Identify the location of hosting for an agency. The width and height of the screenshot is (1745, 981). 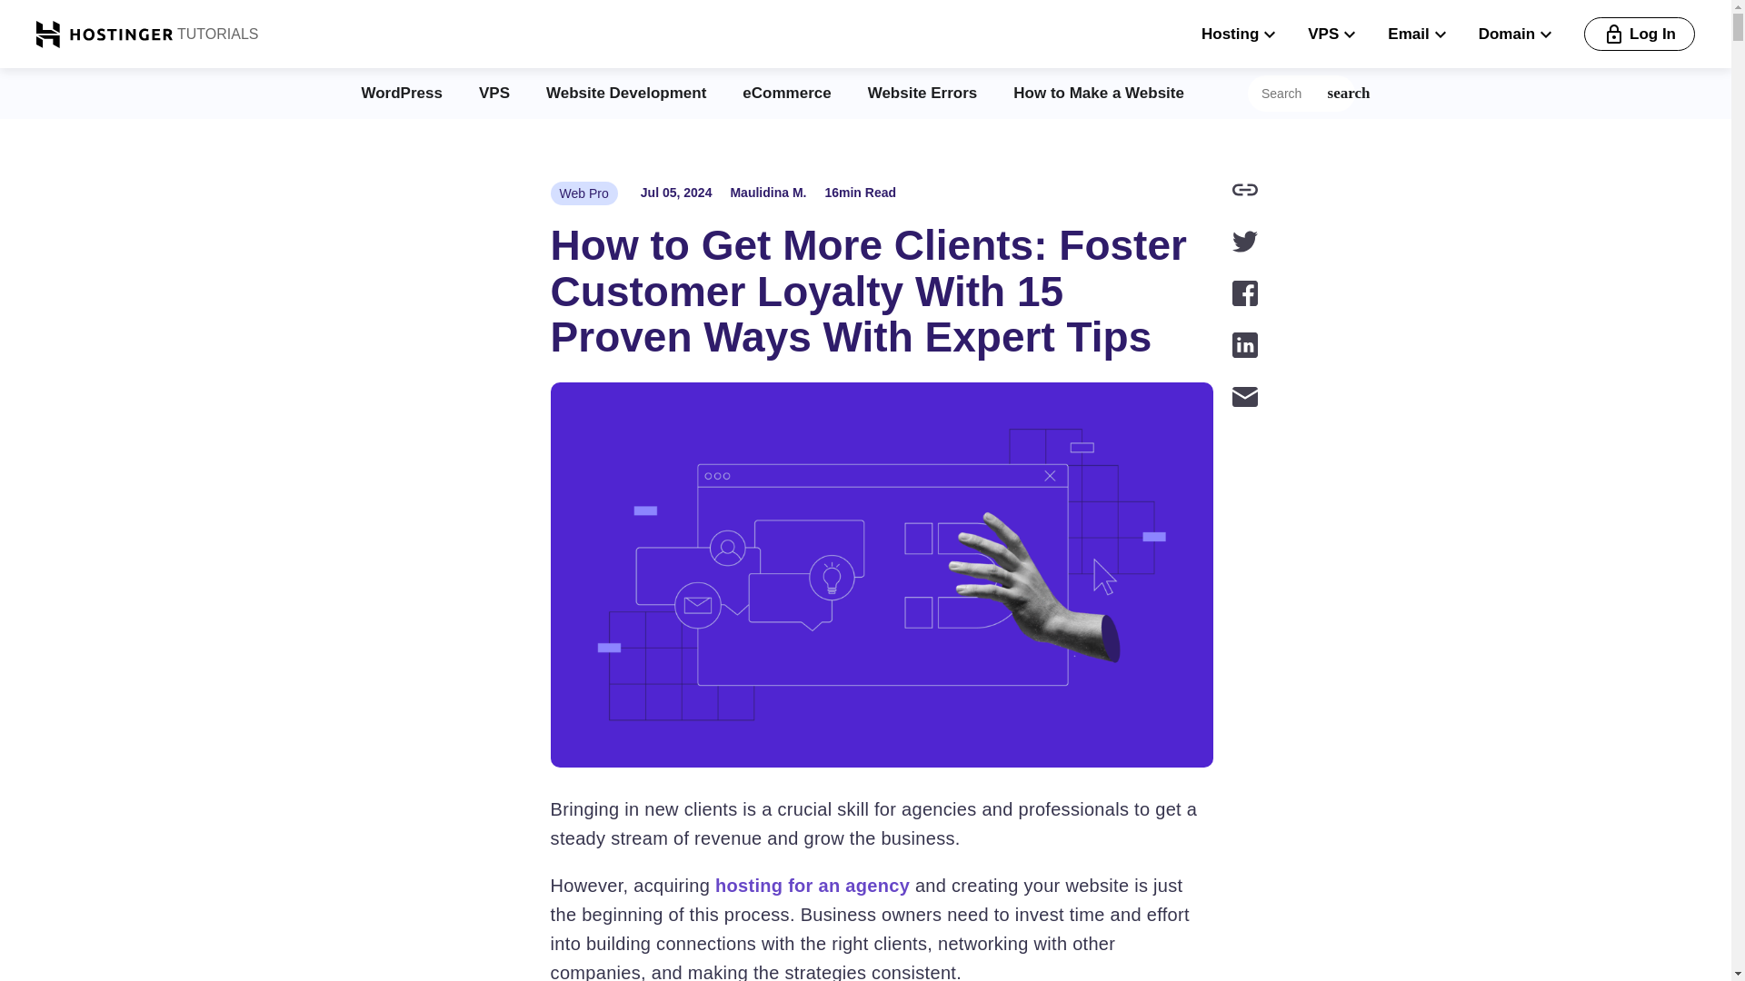
(813, 886).